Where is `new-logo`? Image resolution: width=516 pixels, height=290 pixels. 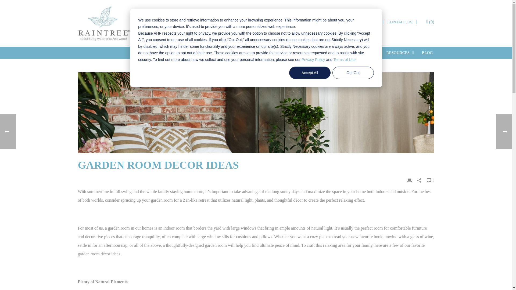 new-logo is located at coordinates (105, 23).